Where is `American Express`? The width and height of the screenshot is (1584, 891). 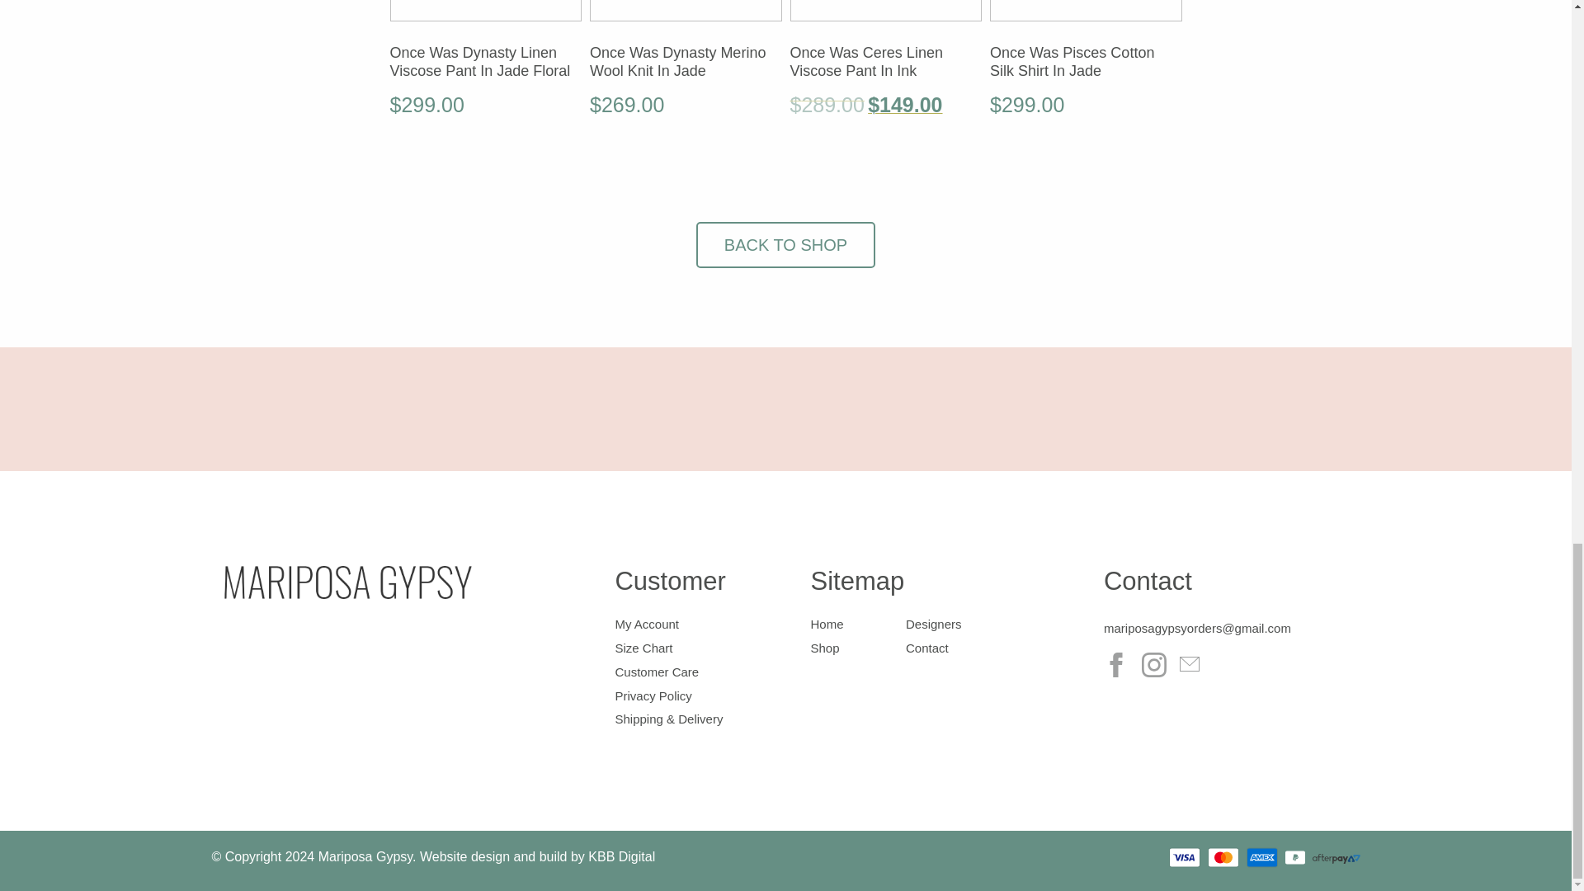 American Express is located at coordinates (1262, 857).